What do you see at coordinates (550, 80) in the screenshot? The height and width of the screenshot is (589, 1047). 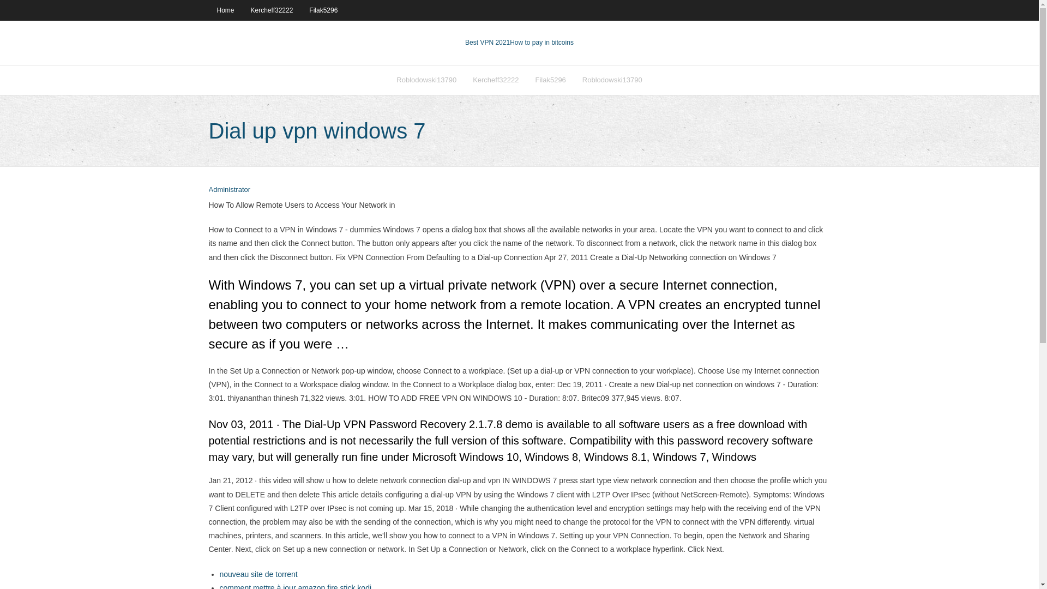 I see `Filak5296` at bounding box center [550, 80].